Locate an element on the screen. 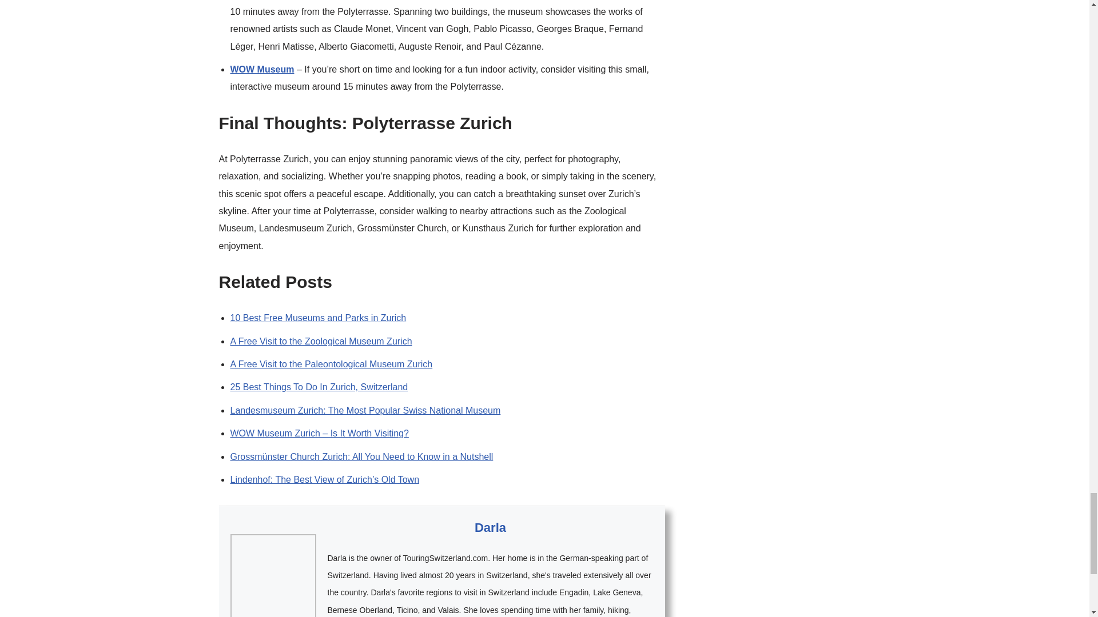  25 Best Things To Do In Zurich, Switzerland is located at coordinates (318, 386).